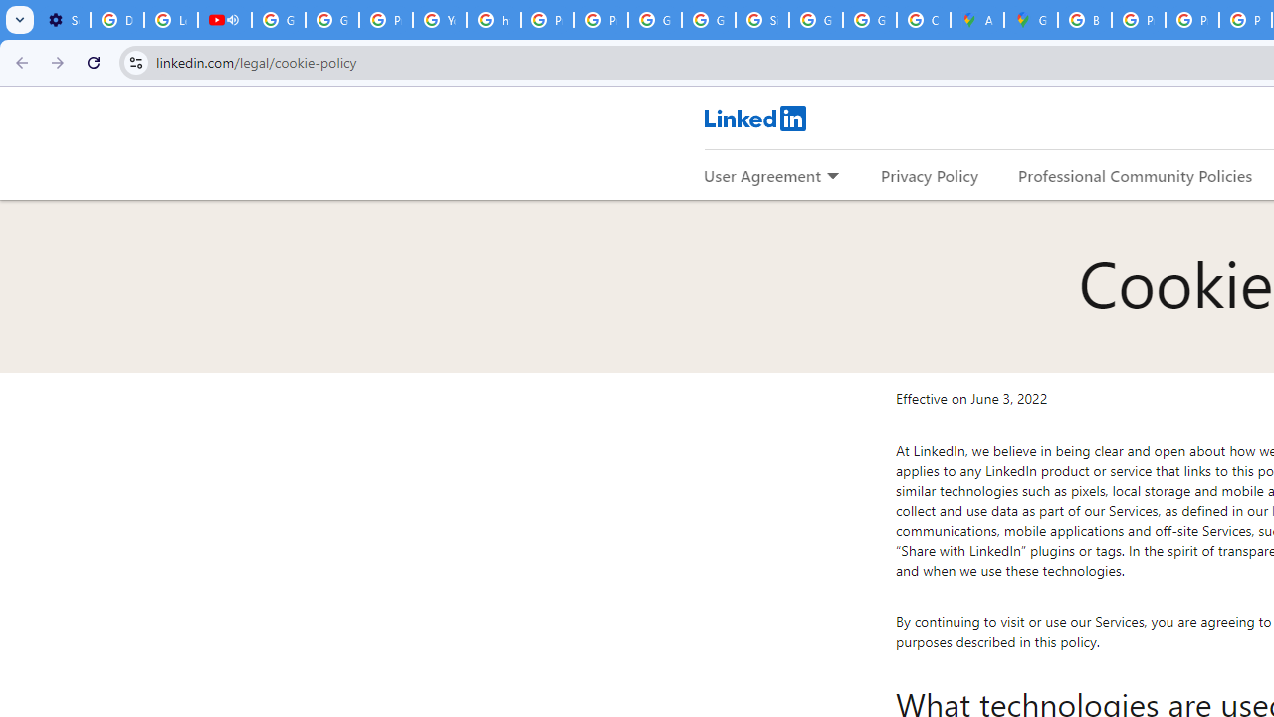  What do you see at coordinates (279, 20) in the screenshot?
I see `Google Account Help` at bounding box center [279, 20].